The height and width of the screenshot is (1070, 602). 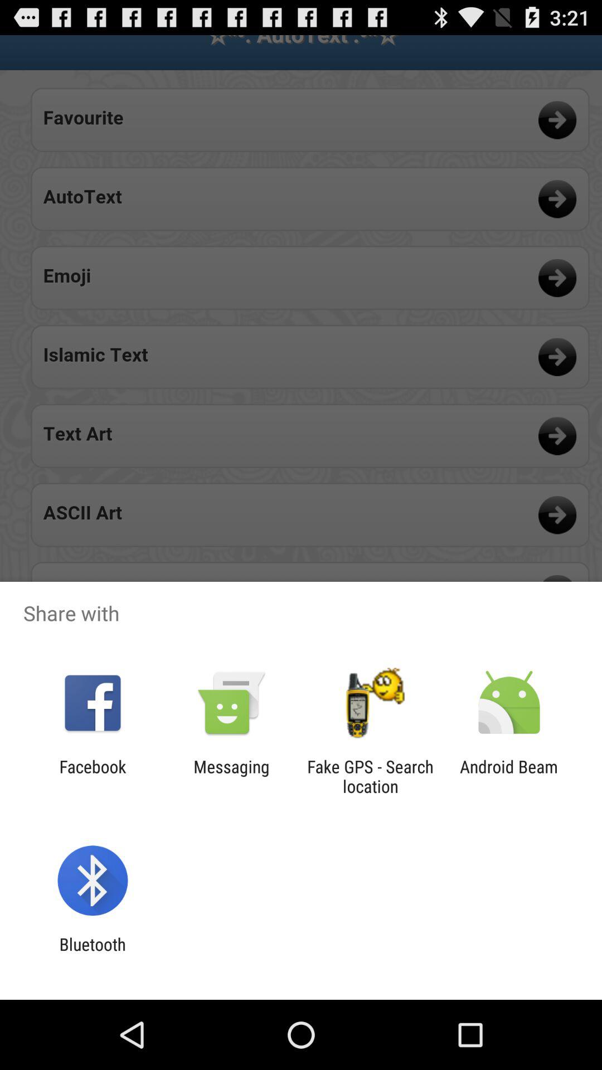 What do you see at coordinates (370, 776) in the screenshot?
I see `choose the icon next to the android beam app` at bounding box center [370, 776].